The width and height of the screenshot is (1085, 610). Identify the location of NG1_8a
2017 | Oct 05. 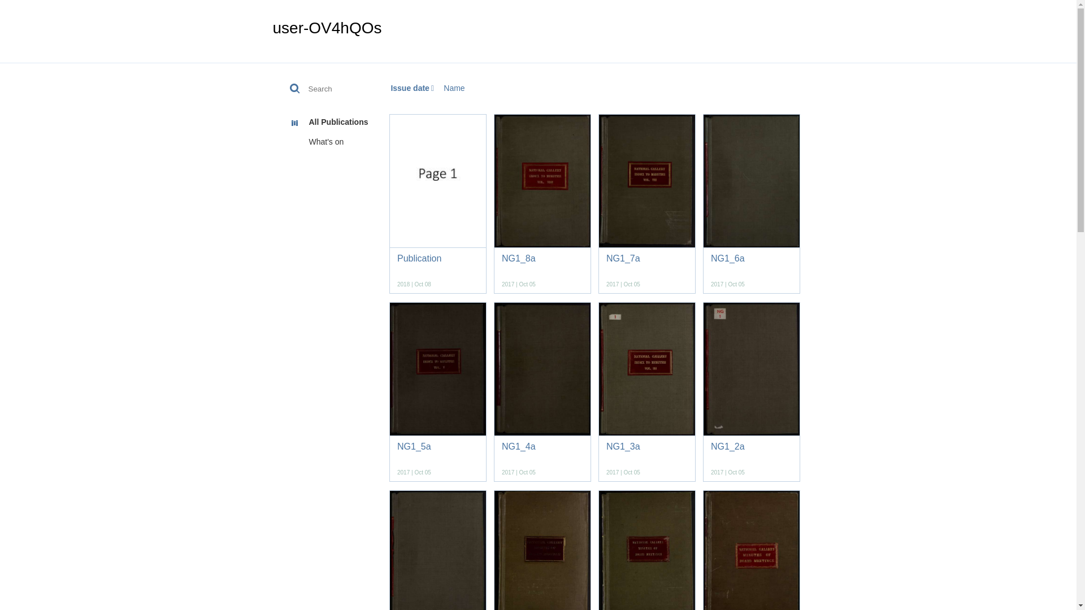
(542, 204).